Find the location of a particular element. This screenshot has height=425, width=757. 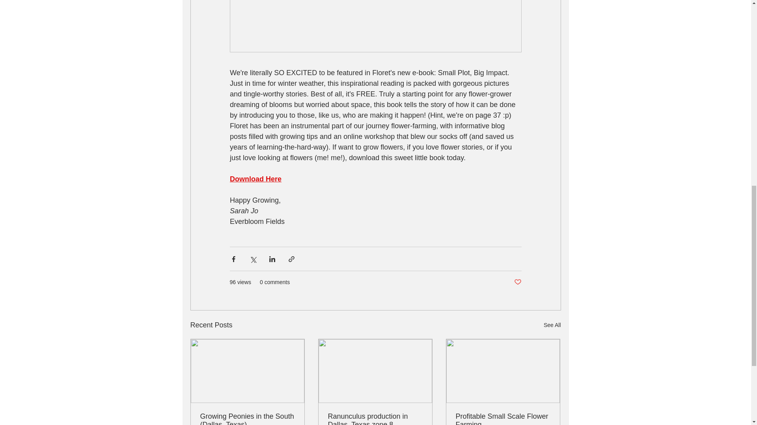

Ranunculus production in Dallas, Texas zone 8 is located at coordinates (375, 419).